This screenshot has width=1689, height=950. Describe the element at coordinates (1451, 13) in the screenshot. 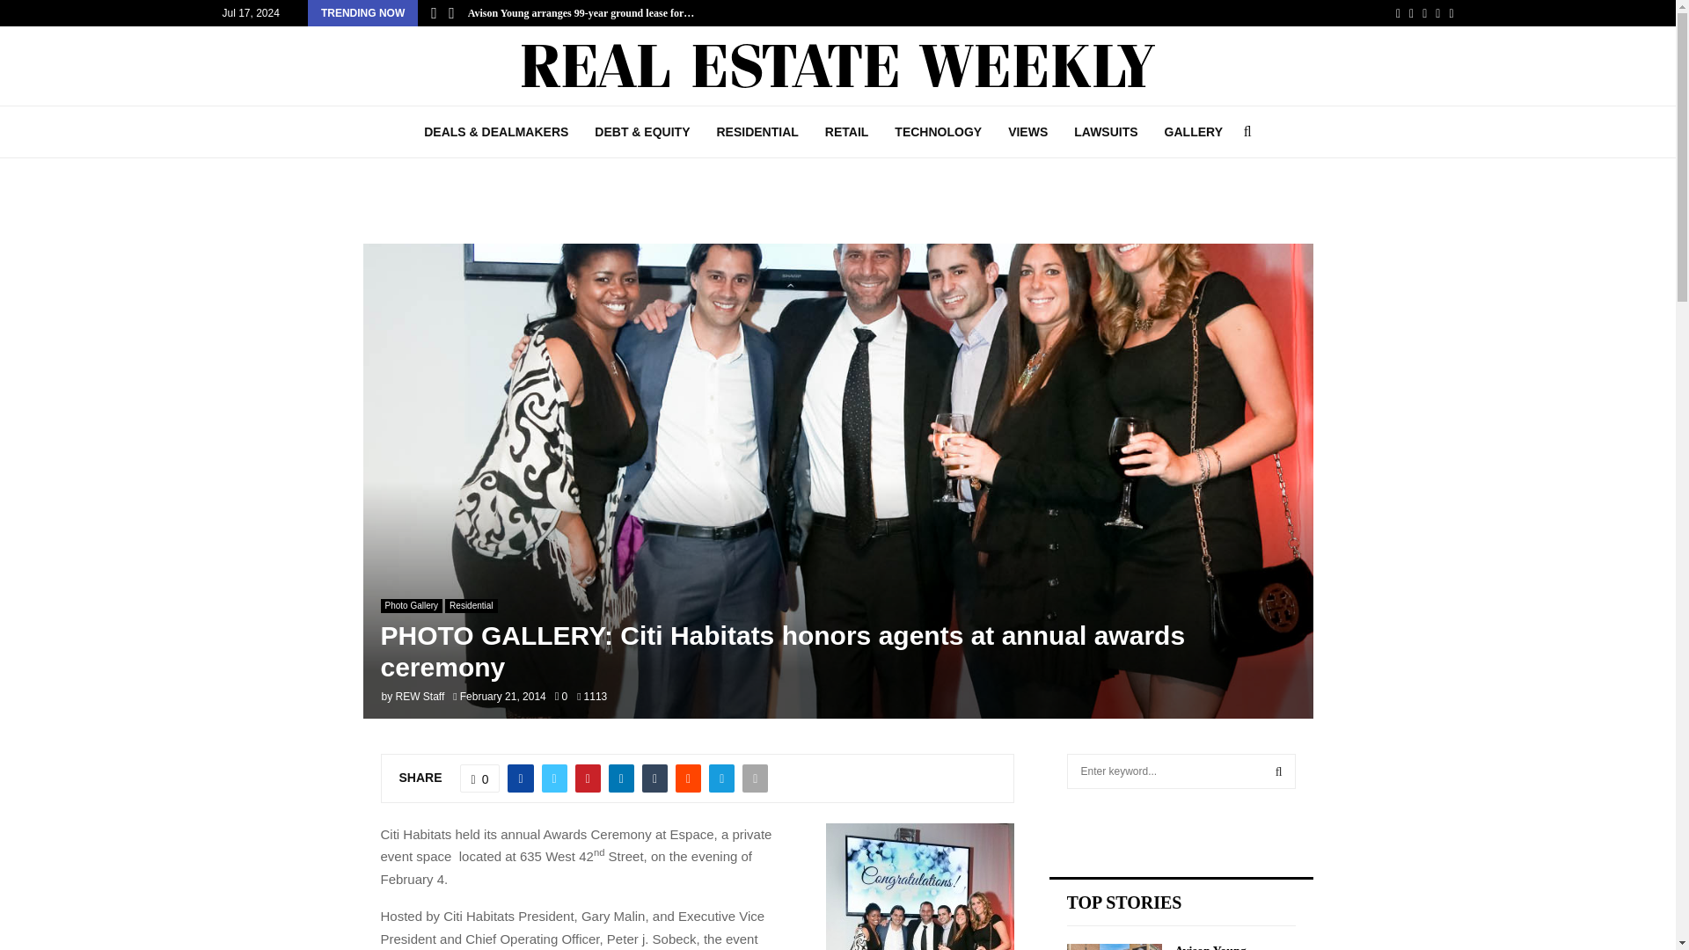

I see `Youtube` at that location.